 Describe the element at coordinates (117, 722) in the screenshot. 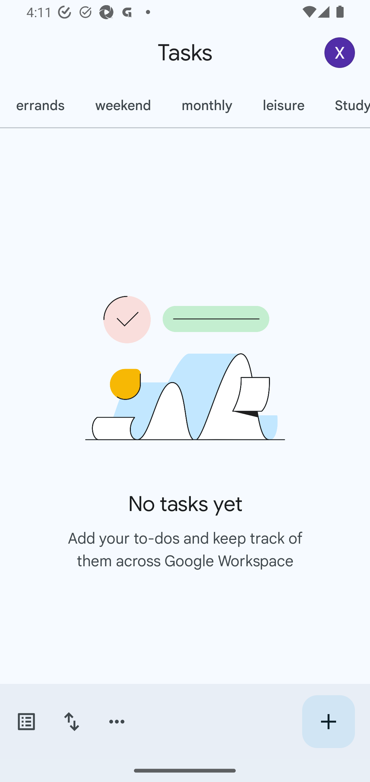

I see `More options` at that location.